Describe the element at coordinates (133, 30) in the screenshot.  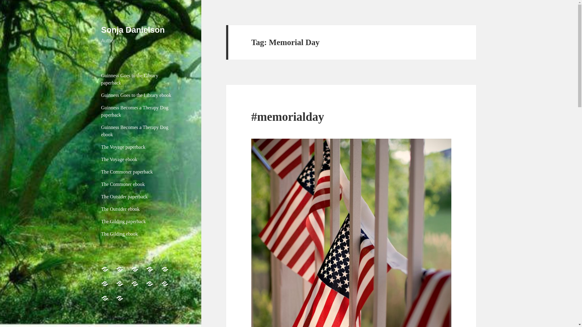
I see `Sonja Danielson` at that location.